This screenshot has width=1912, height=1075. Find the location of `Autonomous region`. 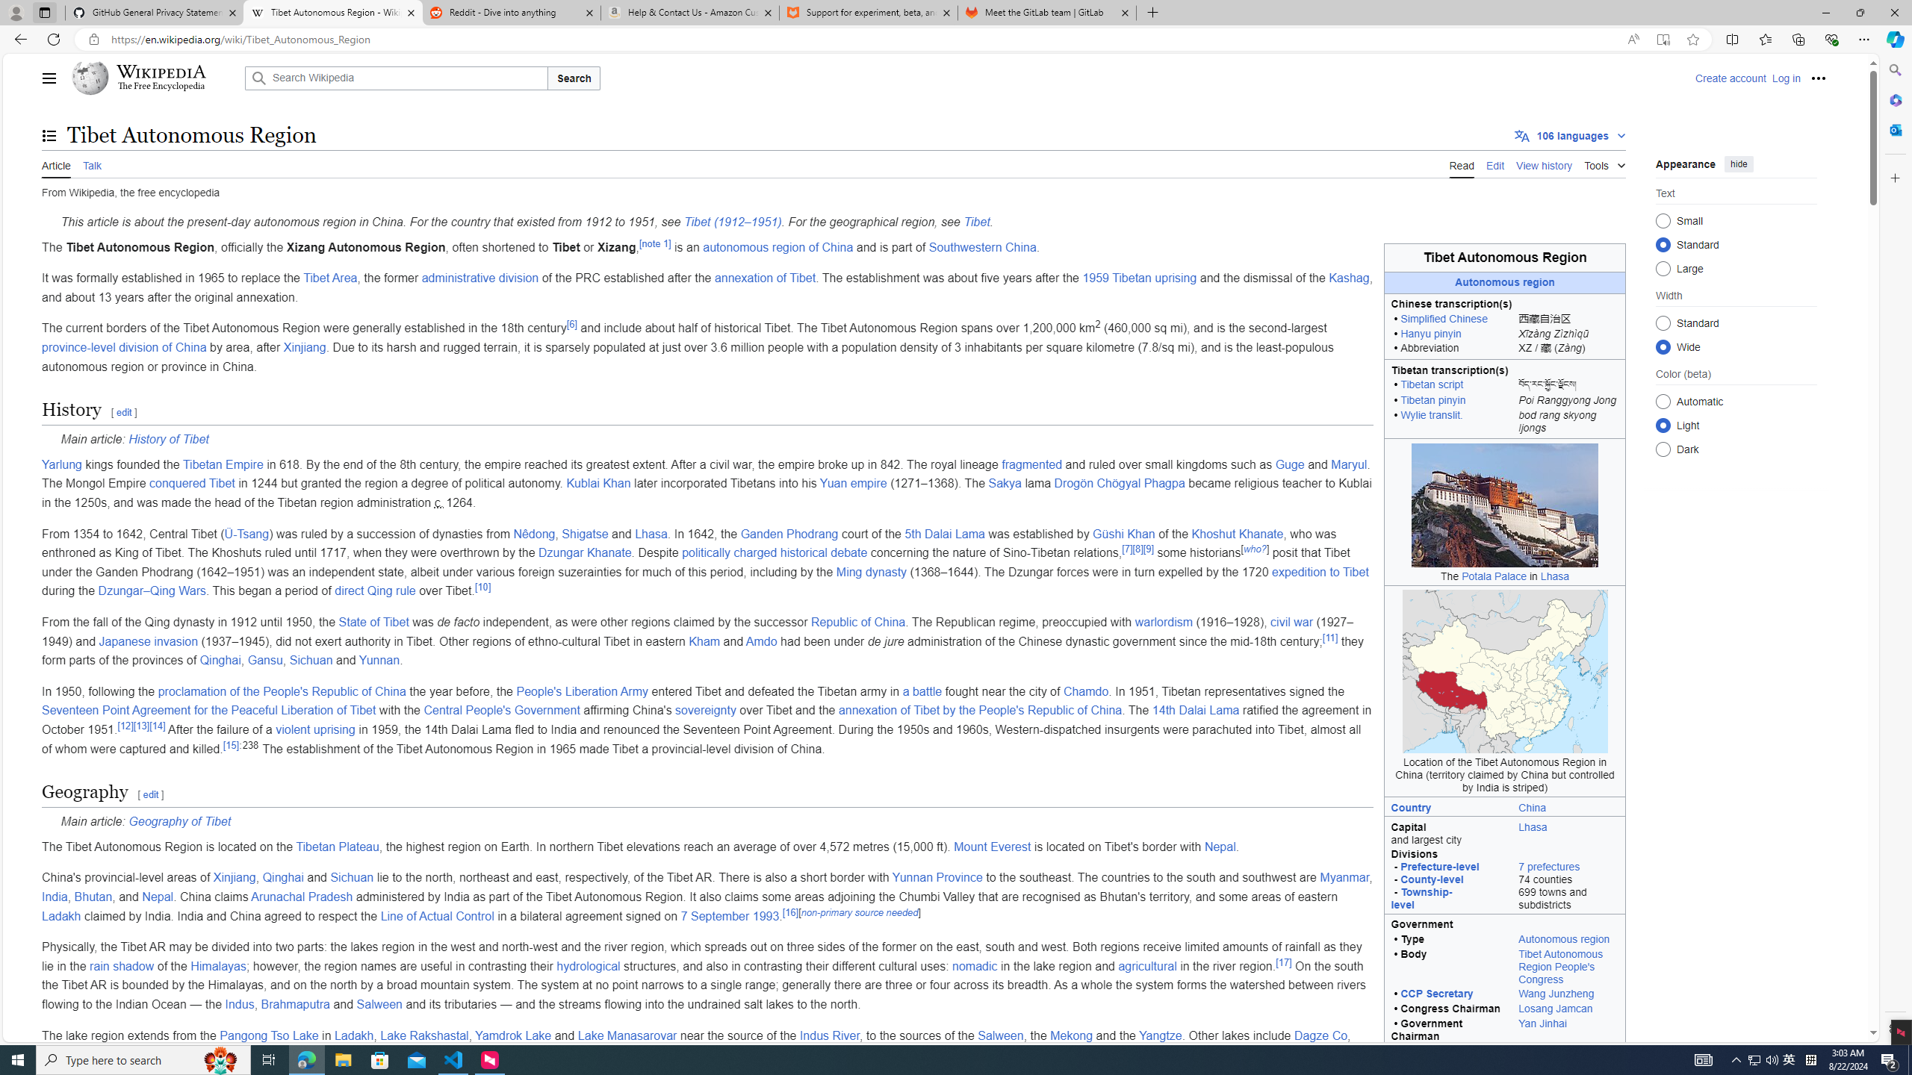

Autonomous region is located at coordinates (1568, 941).